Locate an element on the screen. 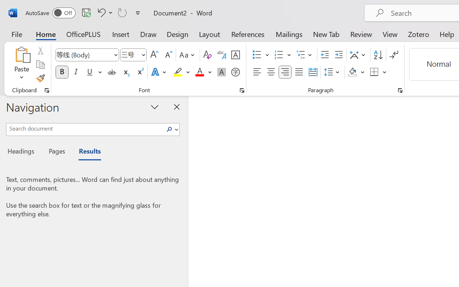 The height and width of the screenshot is (287, 459). Phonetic Guide... is located at coordinates (222, 55).